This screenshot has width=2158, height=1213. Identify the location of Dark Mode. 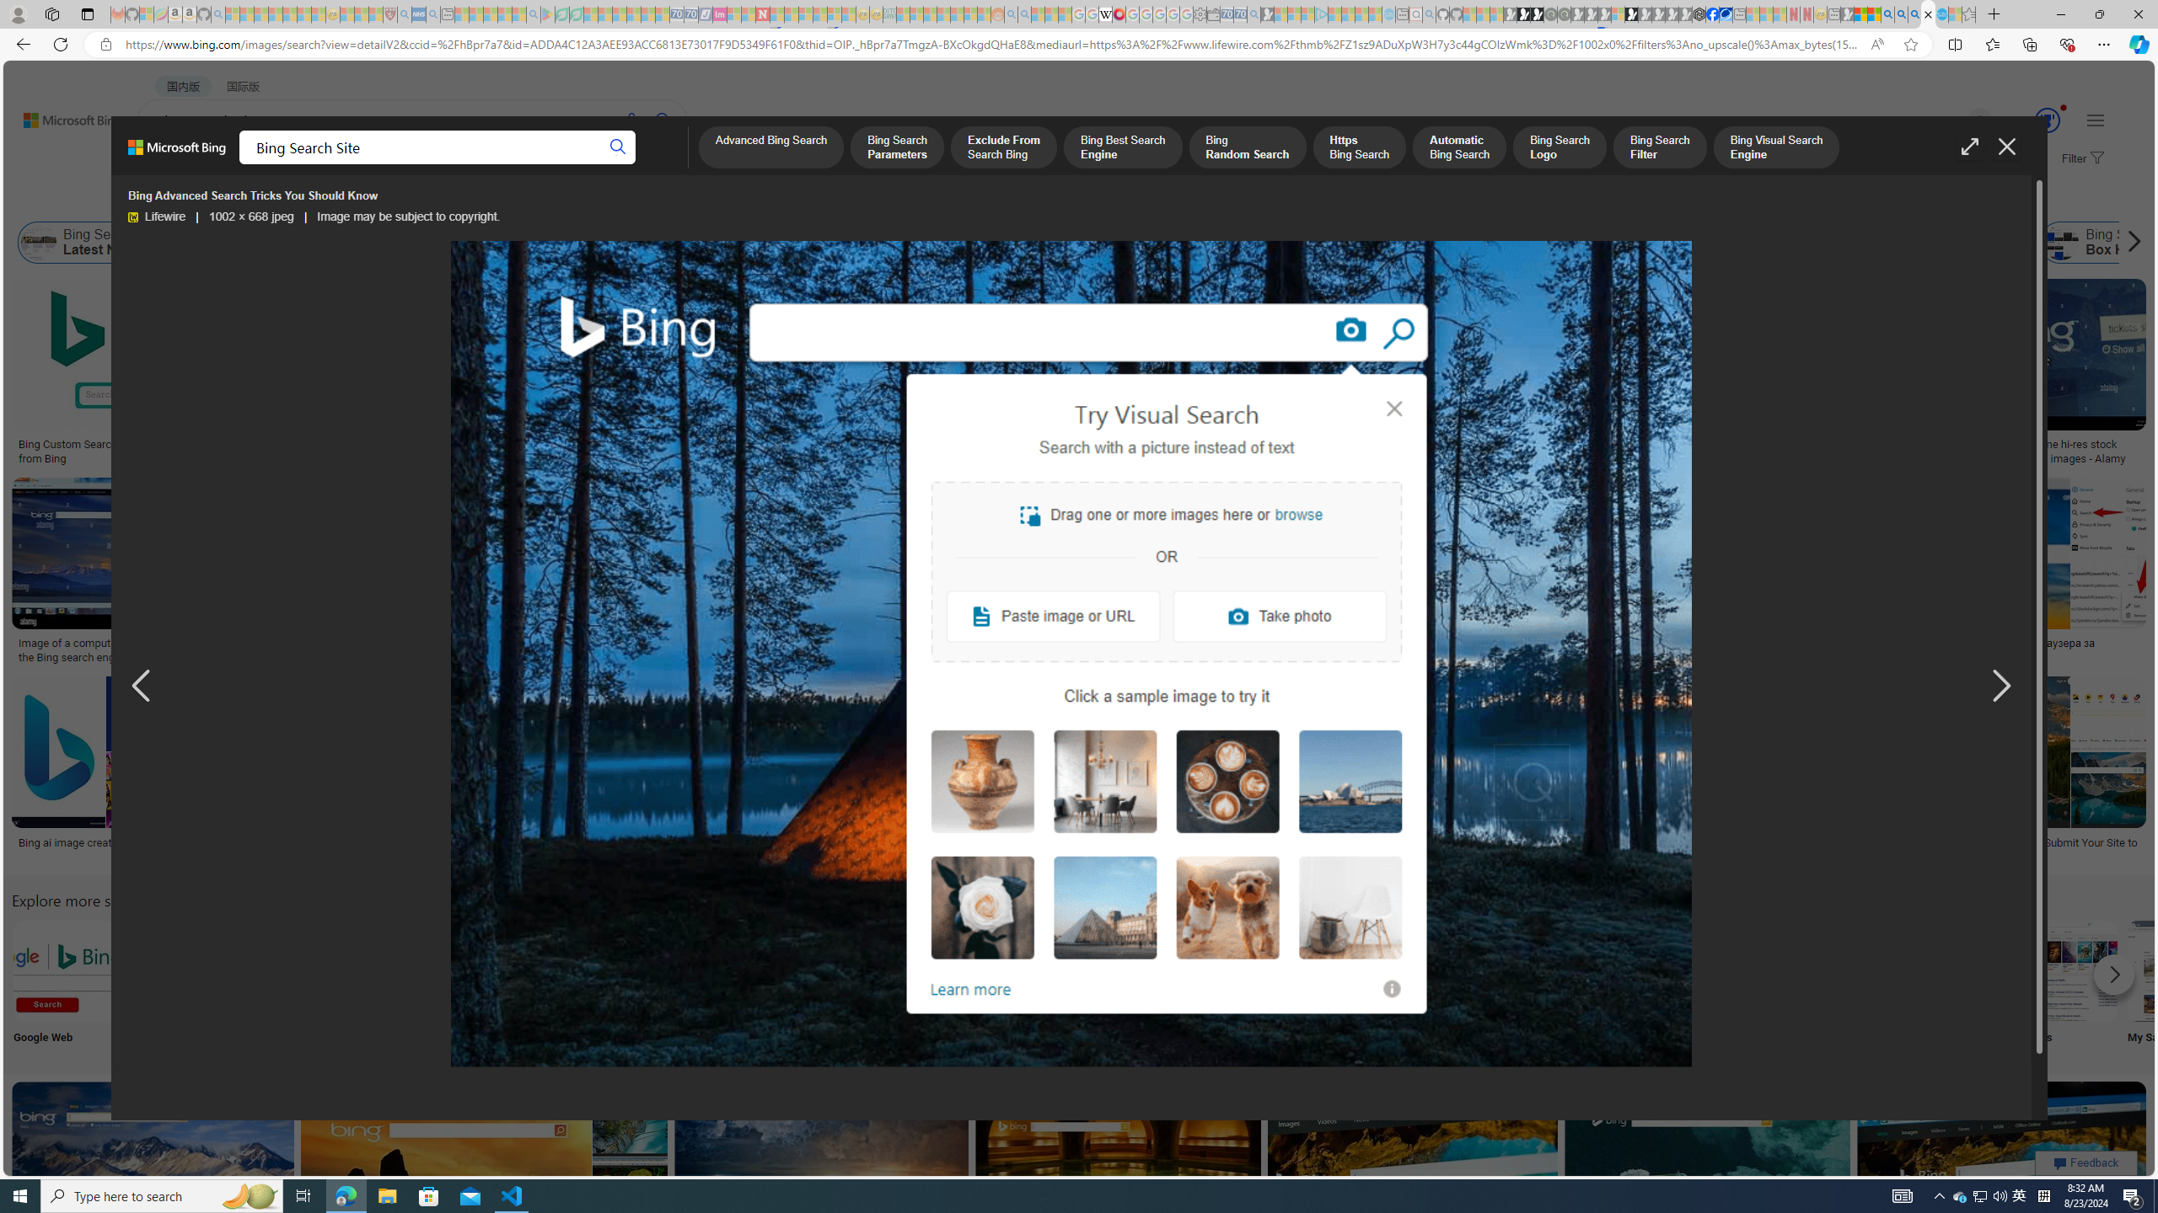
(507, 986).